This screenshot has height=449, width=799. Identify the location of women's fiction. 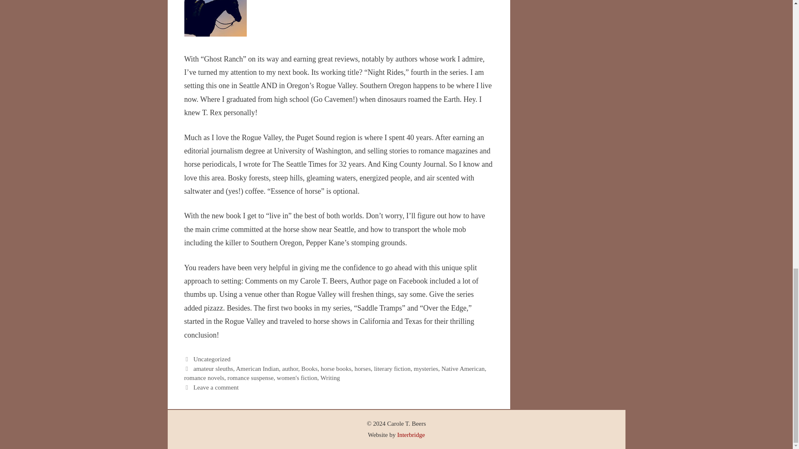
(297, 377).